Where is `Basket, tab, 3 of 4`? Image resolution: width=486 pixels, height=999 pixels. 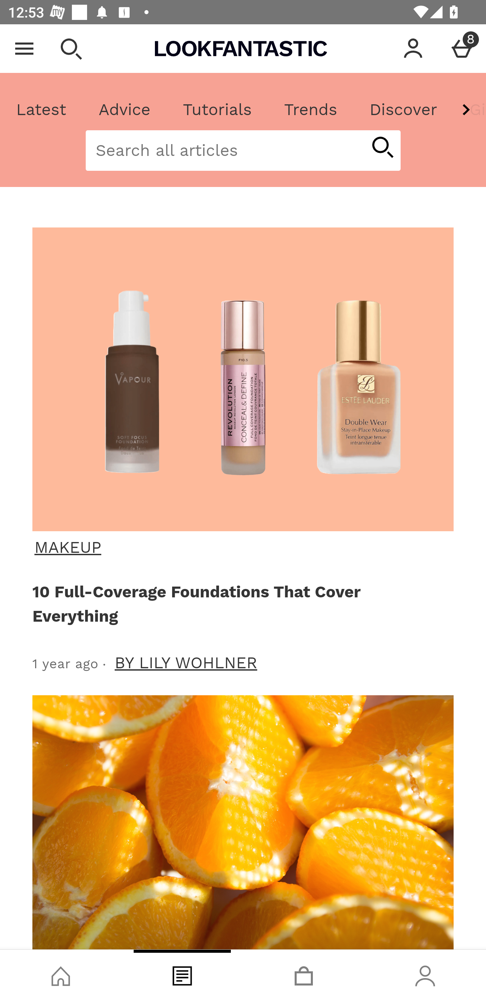 Basket, tab, 3 of 4 is located at coordinates (304, 974).